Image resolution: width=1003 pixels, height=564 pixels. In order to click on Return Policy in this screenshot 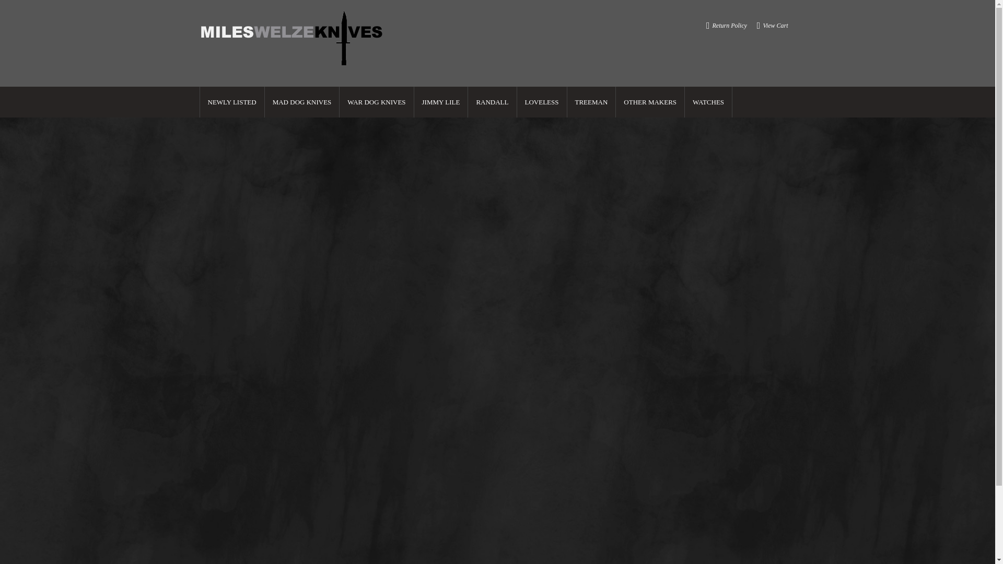, I will do `click(729, 25)`.